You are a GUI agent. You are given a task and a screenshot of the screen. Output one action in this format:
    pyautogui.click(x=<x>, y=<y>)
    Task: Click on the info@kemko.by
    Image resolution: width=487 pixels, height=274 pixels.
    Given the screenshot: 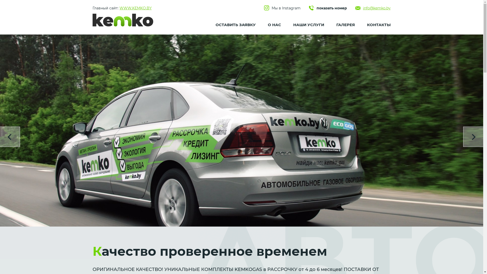 What is the action you would take?
    pyautogui.click(x=373, y=8)
    